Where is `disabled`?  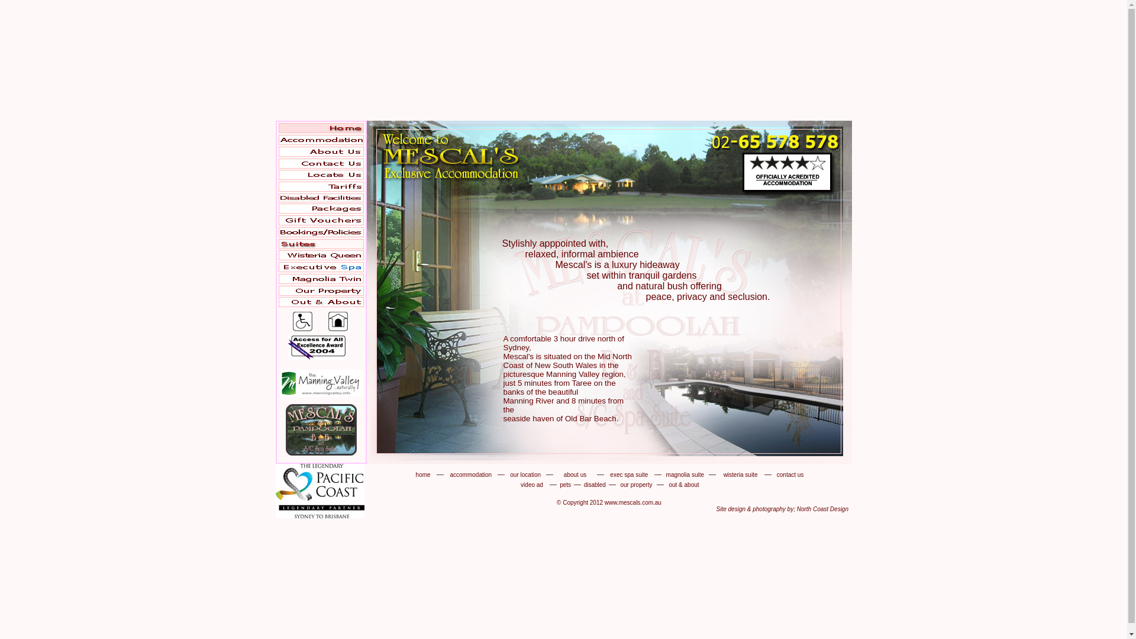
disabled is located at coordinates (595, 484).